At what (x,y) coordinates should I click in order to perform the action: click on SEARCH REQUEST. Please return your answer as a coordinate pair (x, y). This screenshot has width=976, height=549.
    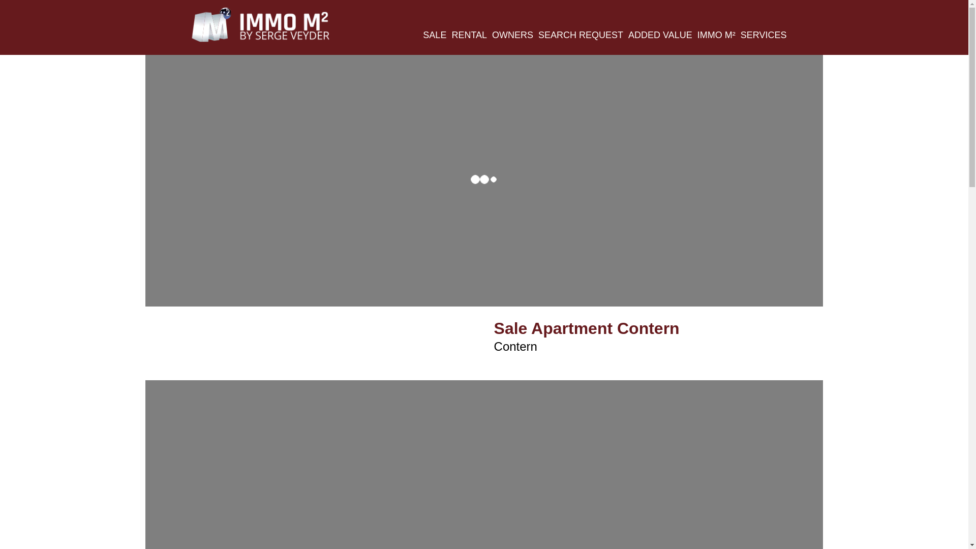
    Looking at the image, I should click on (581, 37).